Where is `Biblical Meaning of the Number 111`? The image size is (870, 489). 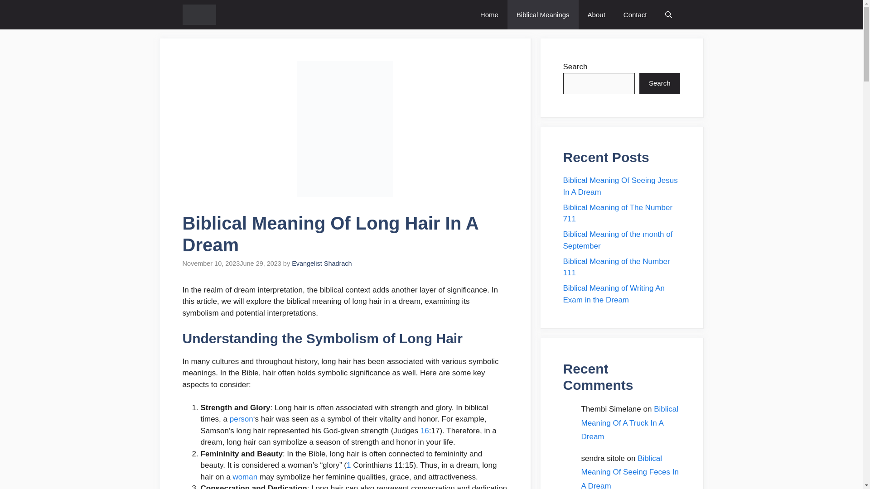 Biblical Meaning of the Number 111 is located at coordinates (616, 267).